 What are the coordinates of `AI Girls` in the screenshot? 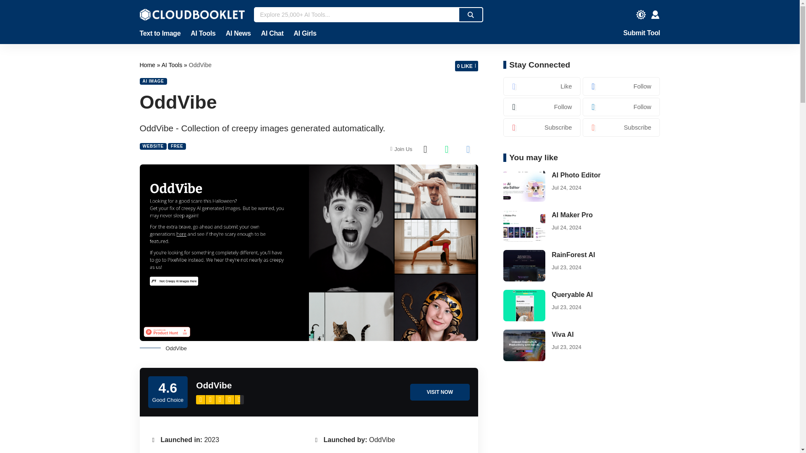 It's located at (302, 34).